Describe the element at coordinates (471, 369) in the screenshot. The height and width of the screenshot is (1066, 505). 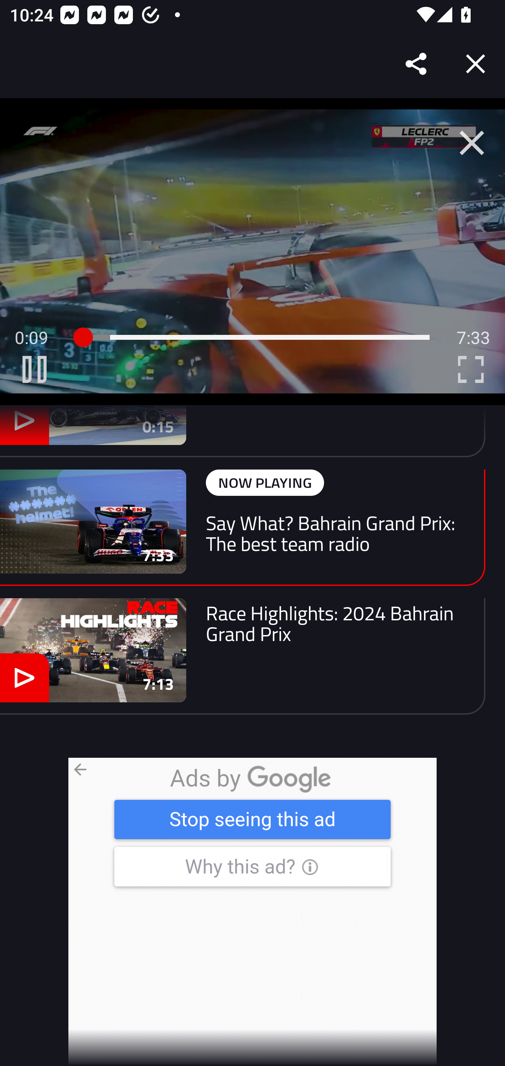
I see `C Enter Fullscreen` at that location.